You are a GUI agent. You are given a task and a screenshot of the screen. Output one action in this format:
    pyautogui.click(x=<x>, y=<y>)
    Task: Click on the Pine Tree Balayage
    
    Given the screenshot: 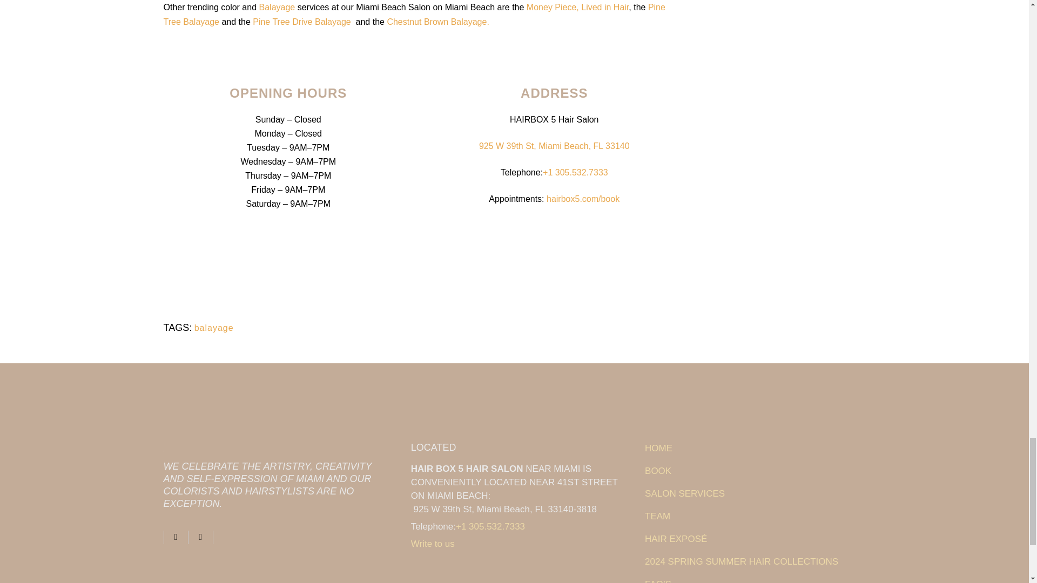 What is the action you would take?
    pyautogui.click(x=414, y=14)
    